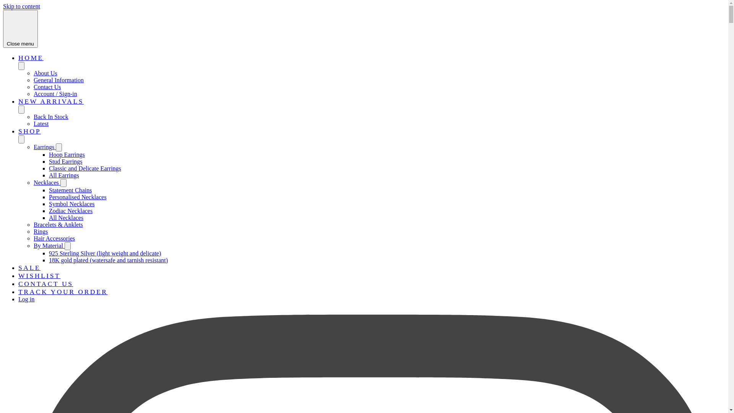  Describe the element at coordinates (66, 218) in the screenshot. I see `All Necklaces` at that location.